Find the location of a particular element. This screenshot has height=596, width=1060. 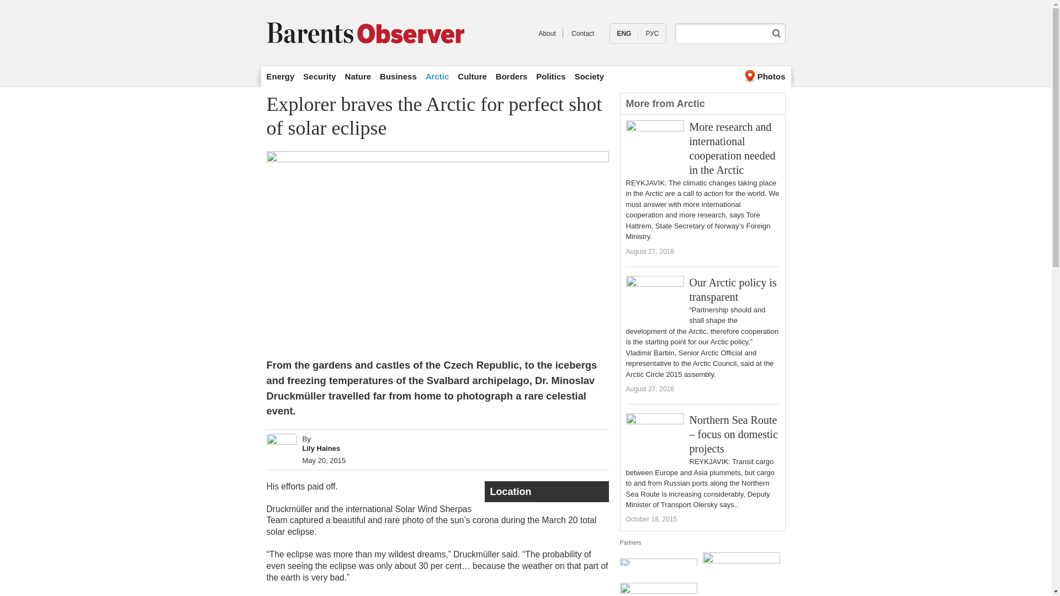

Society is located at coordinates (589, 76).